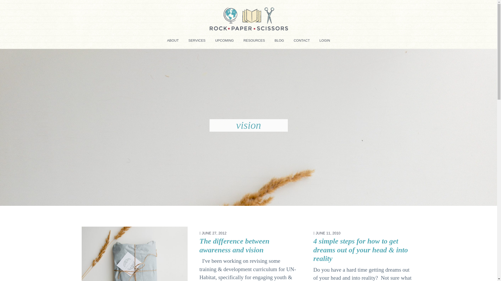  I want to click on BLOG, so click(279, 42).